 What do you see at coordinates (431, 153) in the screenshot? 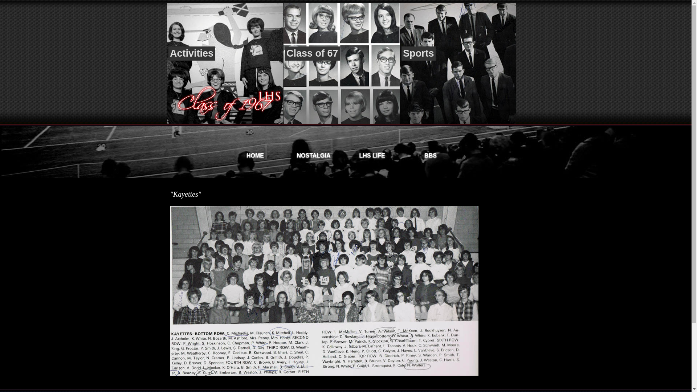
I see `BBS` at bounding box center [431, 153].